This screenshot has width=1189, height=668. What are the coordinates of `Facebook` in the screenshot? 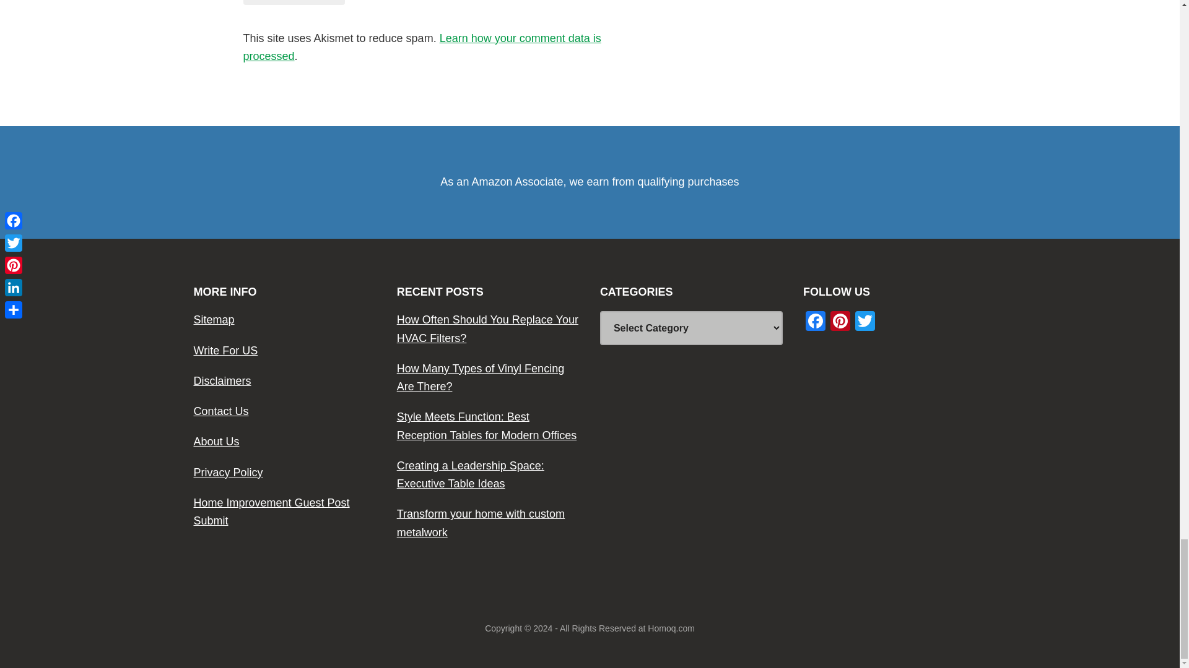 It's located at (815, 323).